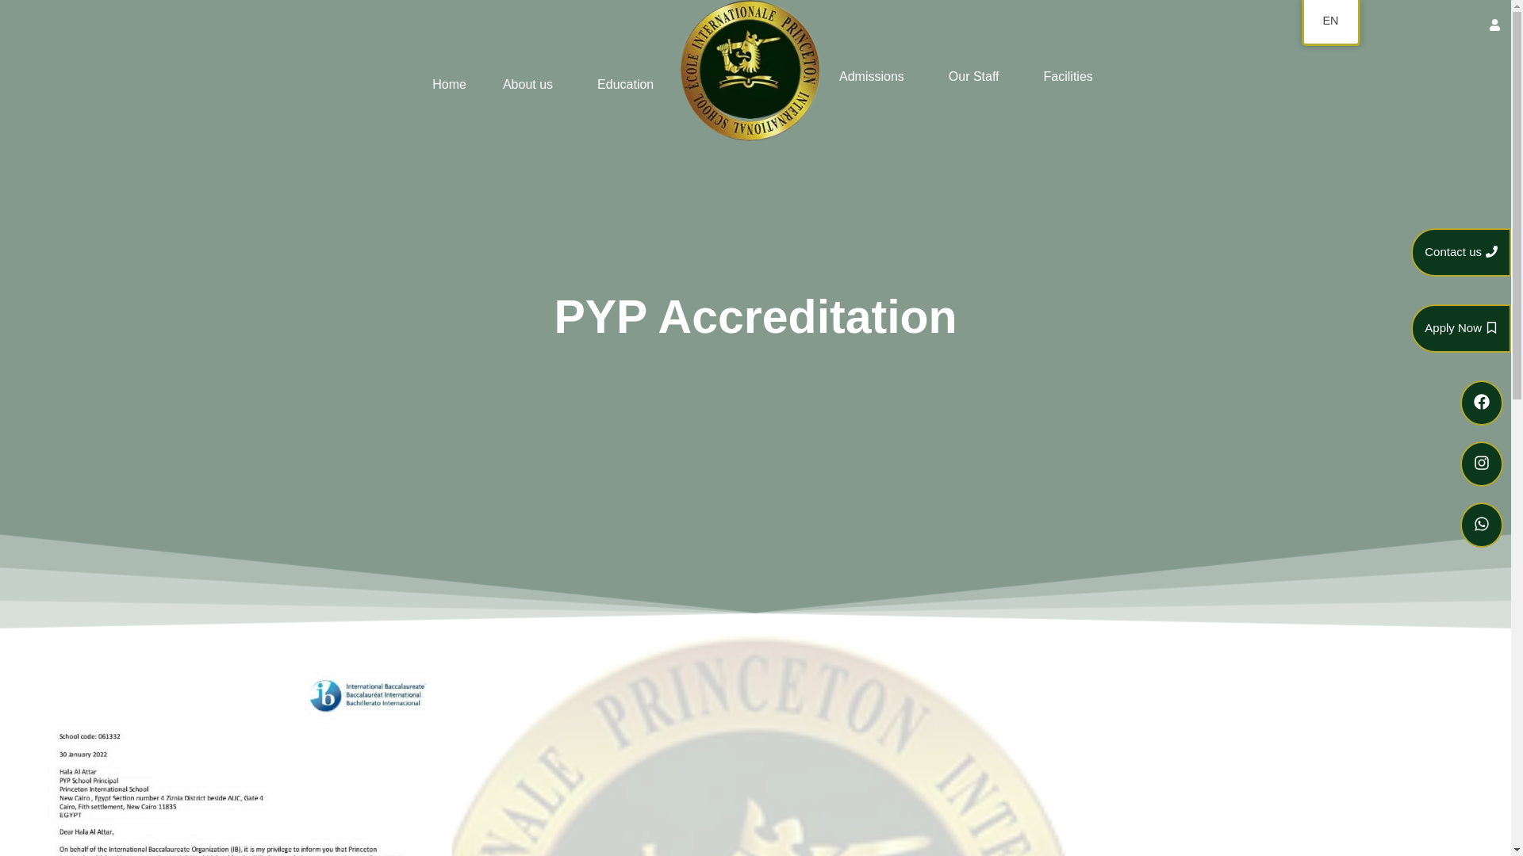 This screenshot has height=856, width=1523. What do you see at coordinates (978, 77) in the screenshot?
I see `Our Staff` at bounding box center [978, 77].